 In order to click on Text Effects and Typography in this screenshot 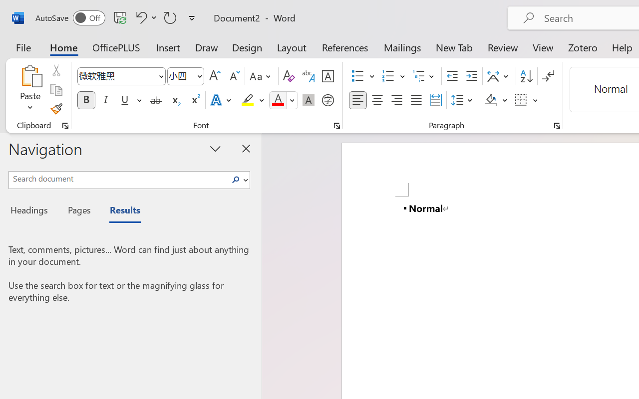, I will do `click(222, 100)`.